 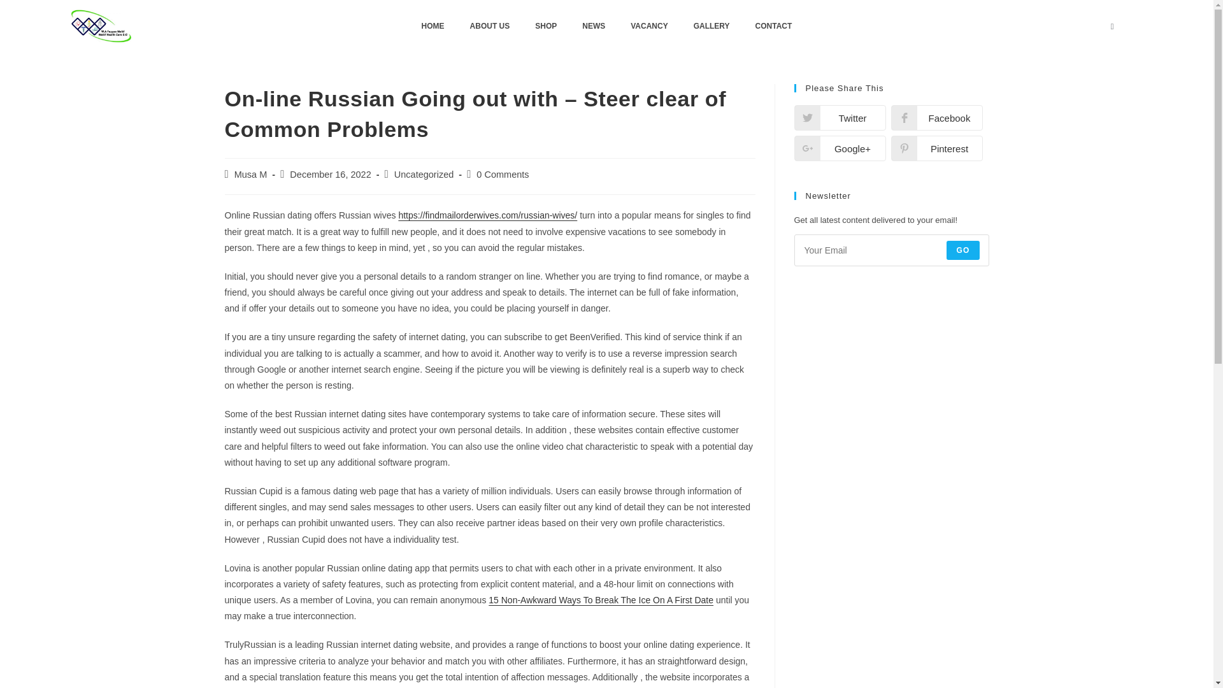 I want to click on HOME, so click(x=433, y=25).